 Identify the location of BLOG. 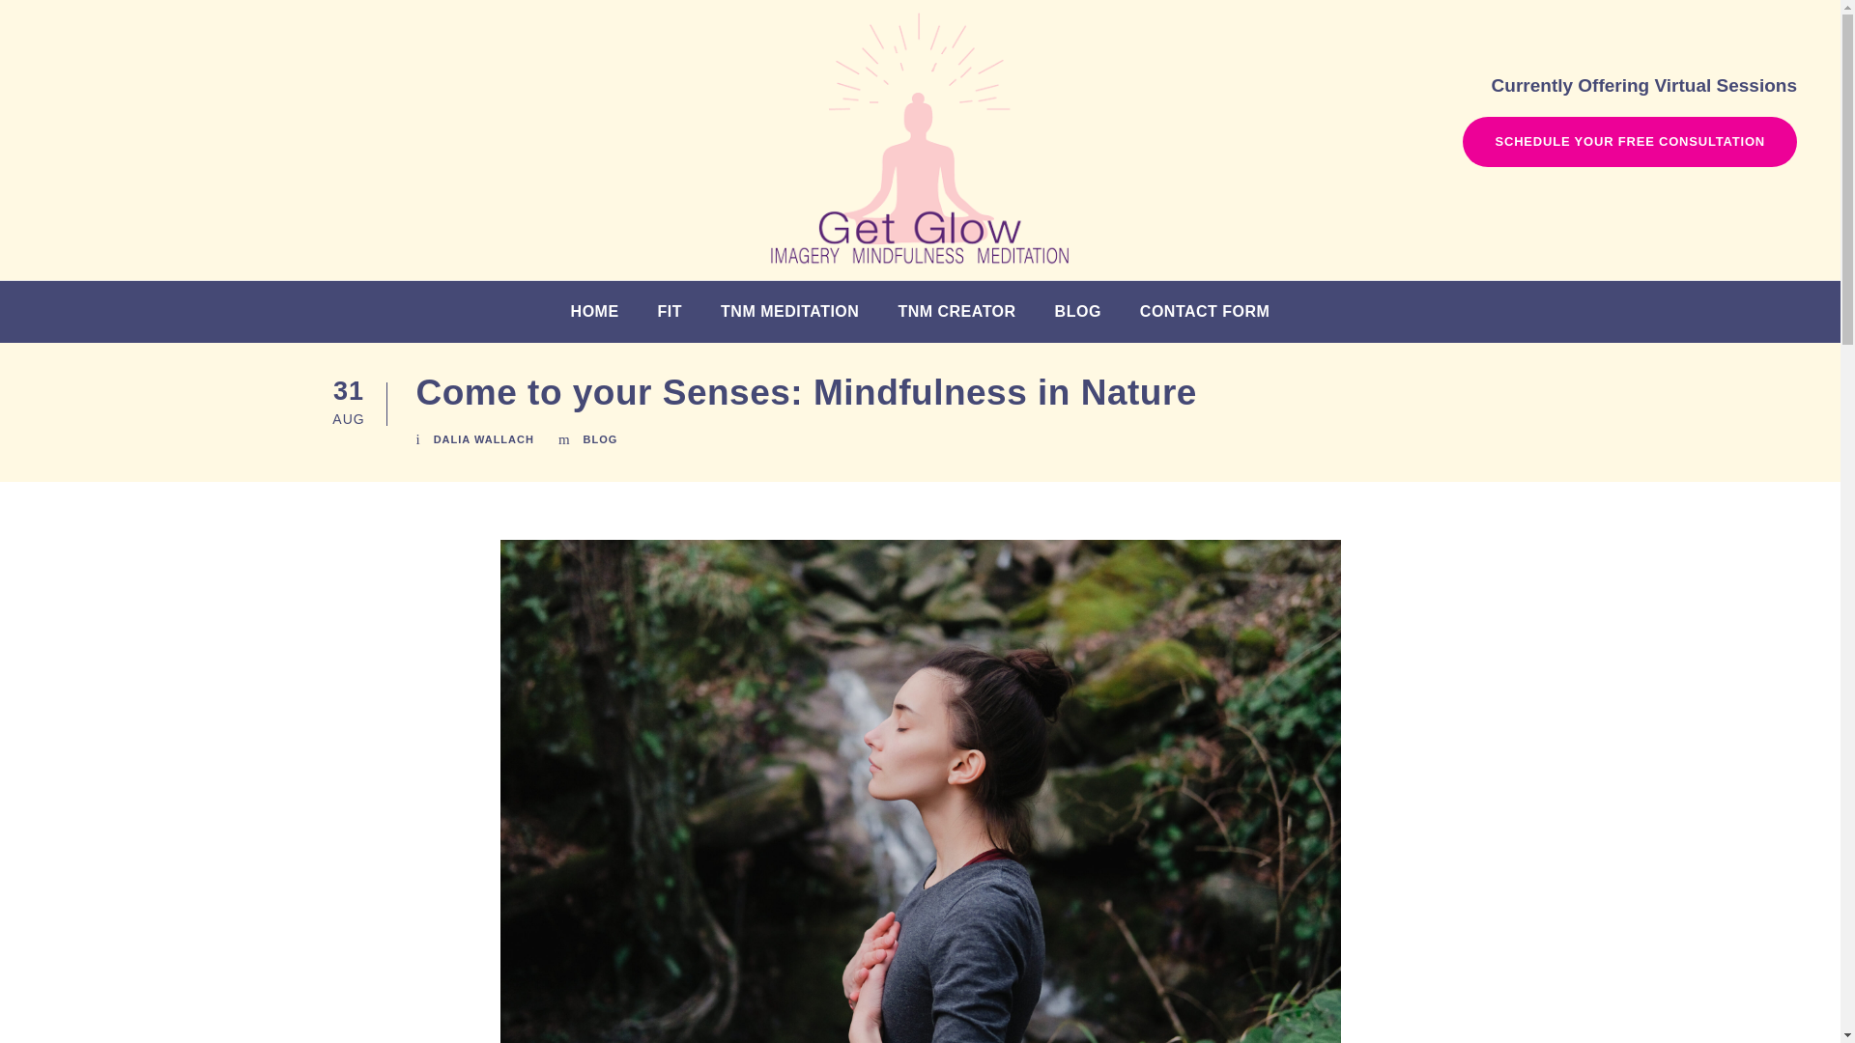
(601, 439).